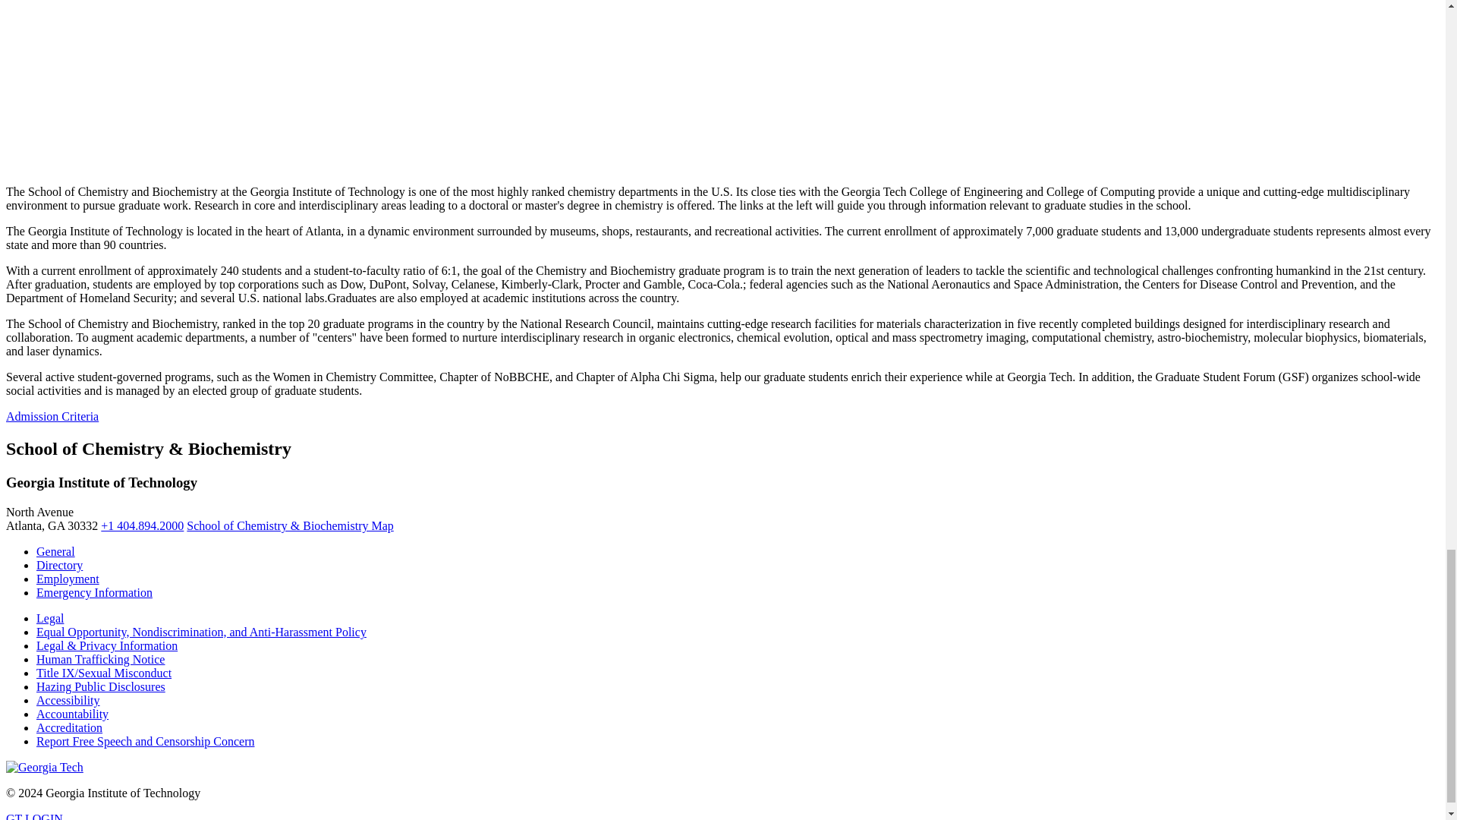 The width and height of the screenshot is (1457, 820). I want to click on Georgia Institute of Technology Directory, so click(59, 565).